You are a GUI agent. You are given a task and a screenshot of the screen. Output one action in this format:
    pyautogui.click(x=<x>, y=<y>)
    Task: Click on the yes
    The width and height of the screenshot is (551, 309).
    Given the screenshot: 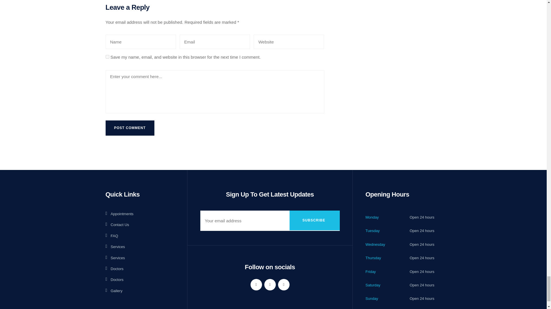 What is the action you would take?
    pyautogui.click(x=107, y=57)
    